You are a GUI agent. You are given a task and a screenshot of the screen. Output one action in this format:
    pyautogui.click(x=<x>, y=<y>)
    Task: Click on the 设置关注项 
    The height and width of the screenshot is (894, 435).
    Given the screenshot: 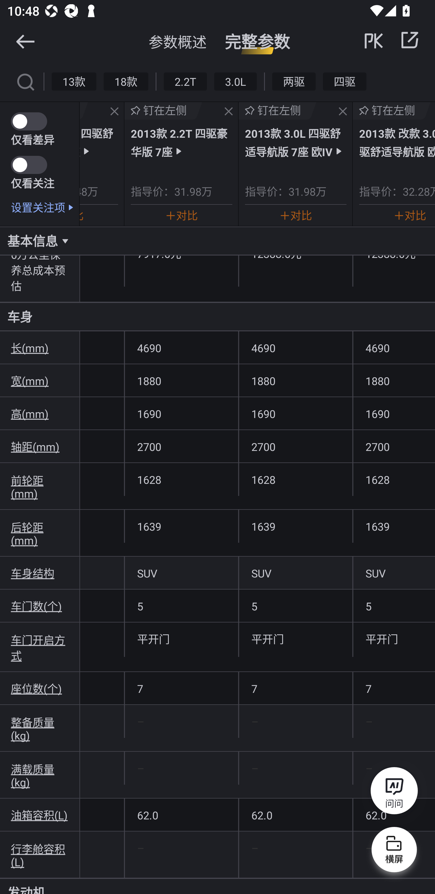 What is the action you would take?
    pyautogui.click(x=45, y=207)
    